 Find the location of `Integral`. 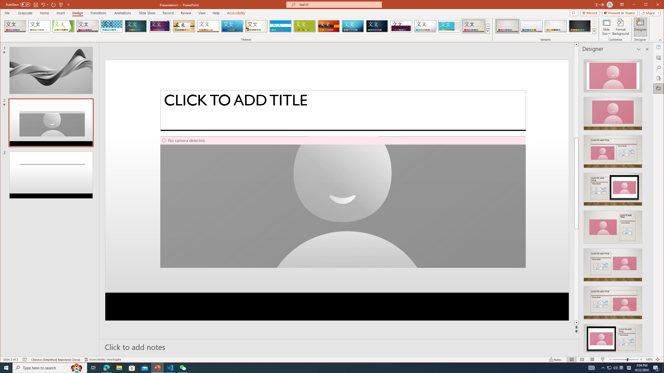

Integral is located at coordinates (112, 26).